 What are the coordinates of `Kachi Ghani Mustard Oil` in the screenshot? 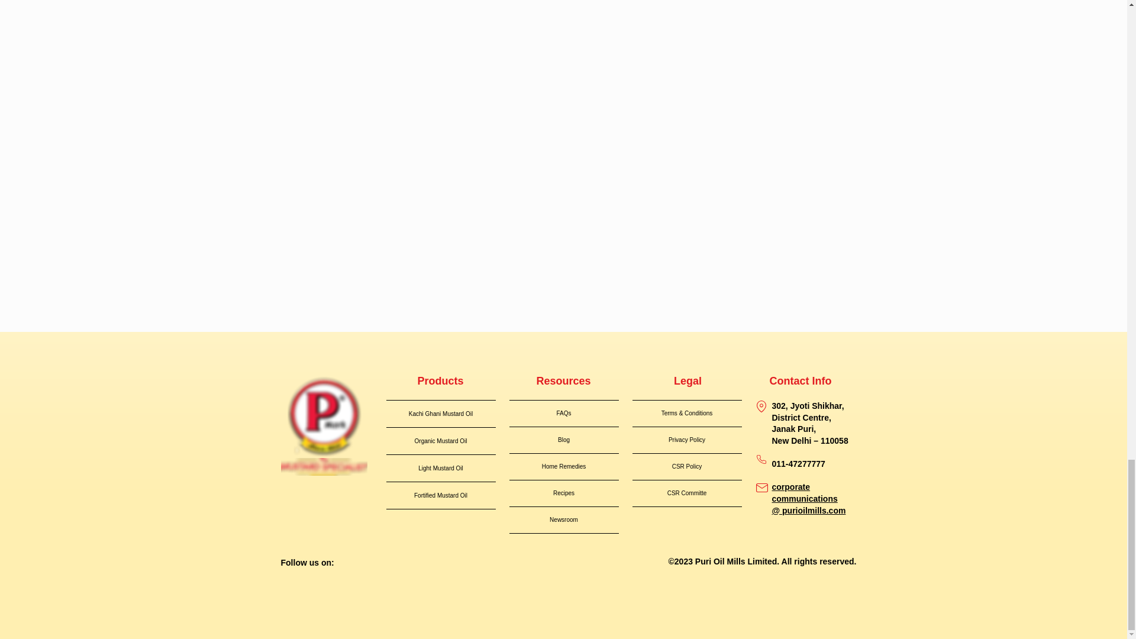 It's located at (440, 414).